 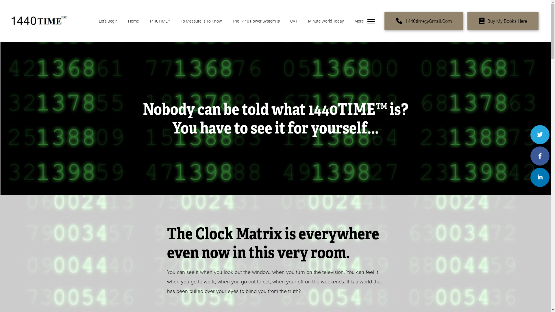 I want to click on LinkedIn, so click(x=538, y=177).